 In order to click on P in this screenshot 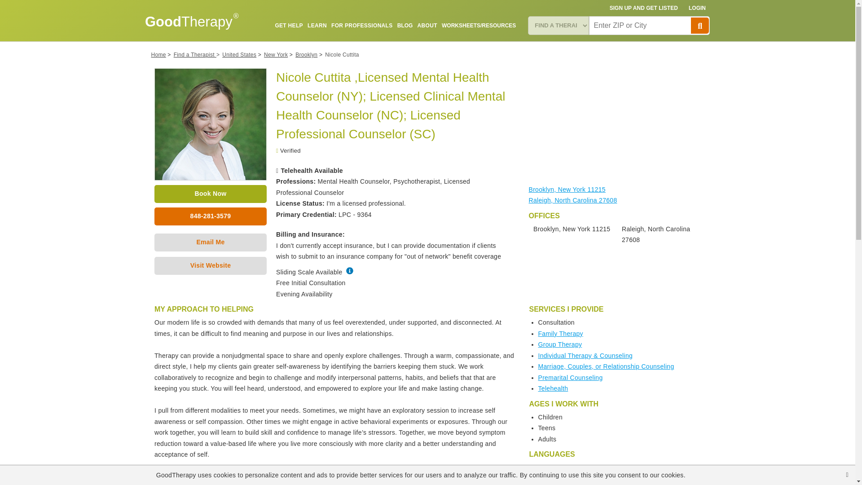, I will do `click(699, 25)`.